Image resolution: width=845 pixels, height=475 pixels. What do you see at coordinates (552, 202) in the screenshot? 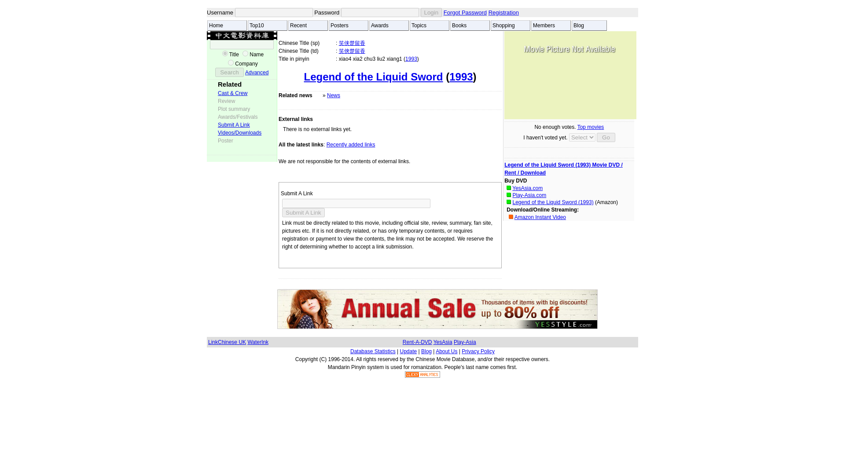
I see `Find Legend of the Liquid Sword DVDs from Amazon US` at bounding box center [552, 202].